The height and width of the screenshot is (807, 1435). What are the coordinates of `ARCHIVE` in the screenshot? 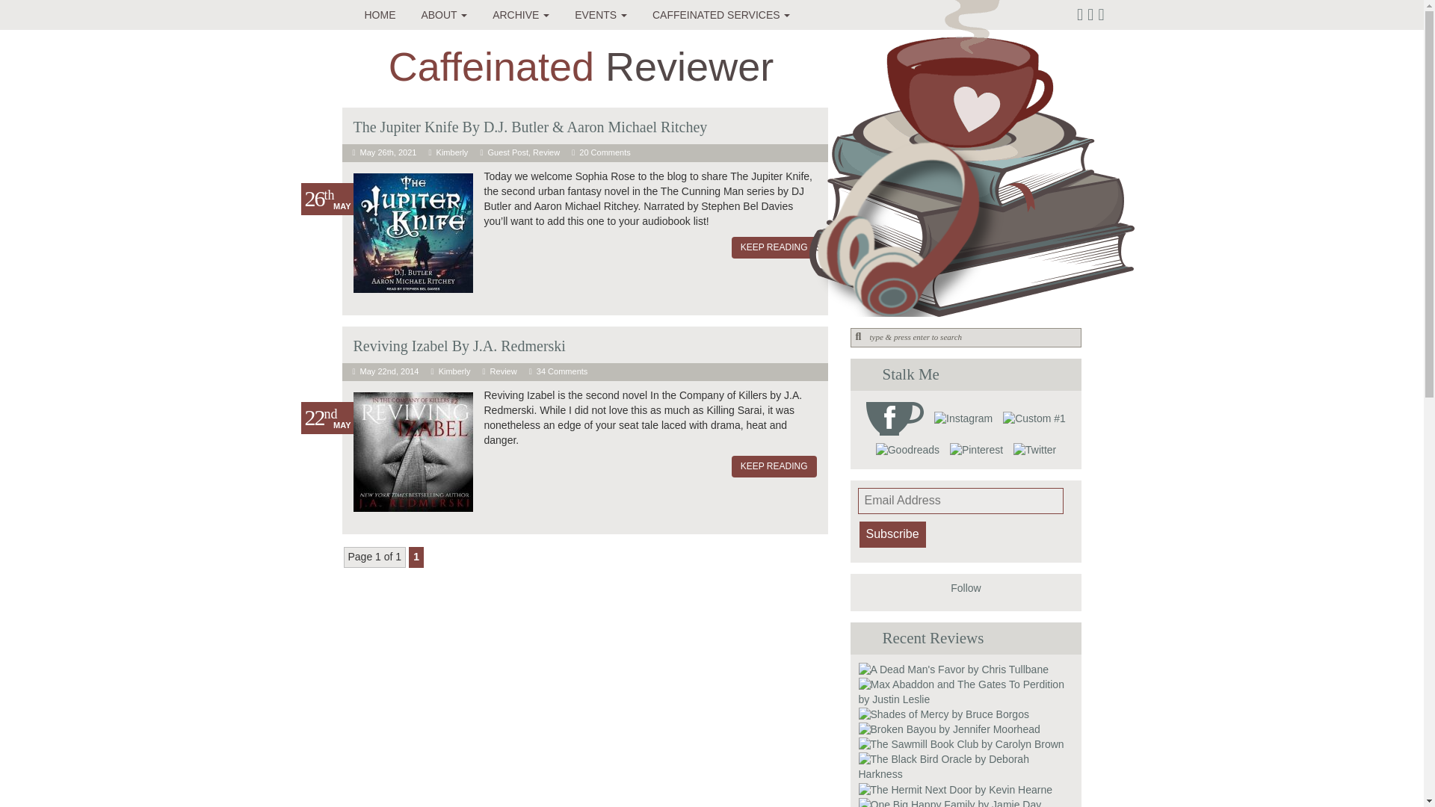 It's located at (520, 15).